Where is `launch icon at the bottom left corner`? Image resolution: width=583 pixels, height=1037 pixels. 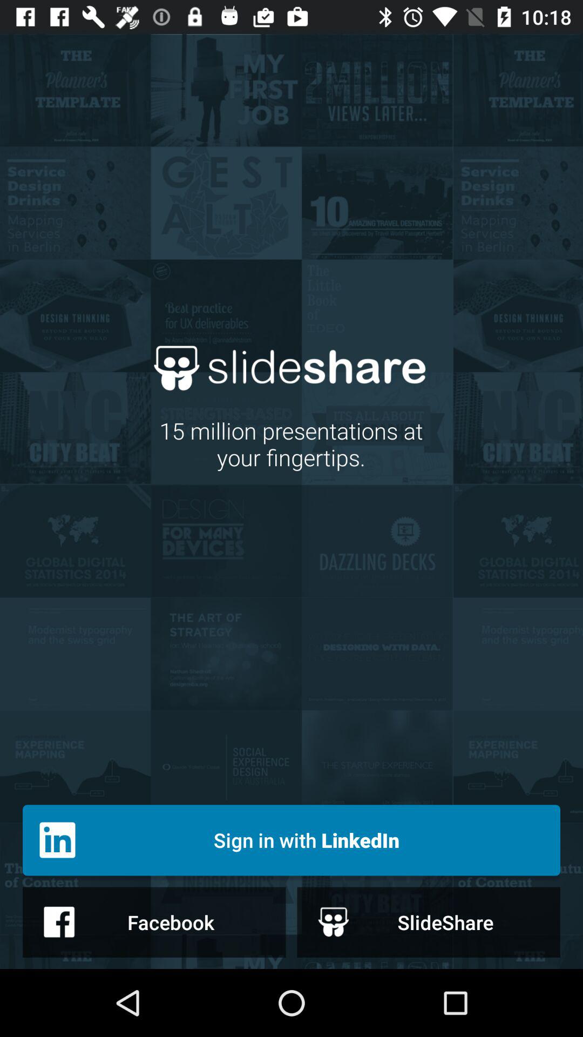 launch icon at the bottom left corner is located at coordinates (154, 922).